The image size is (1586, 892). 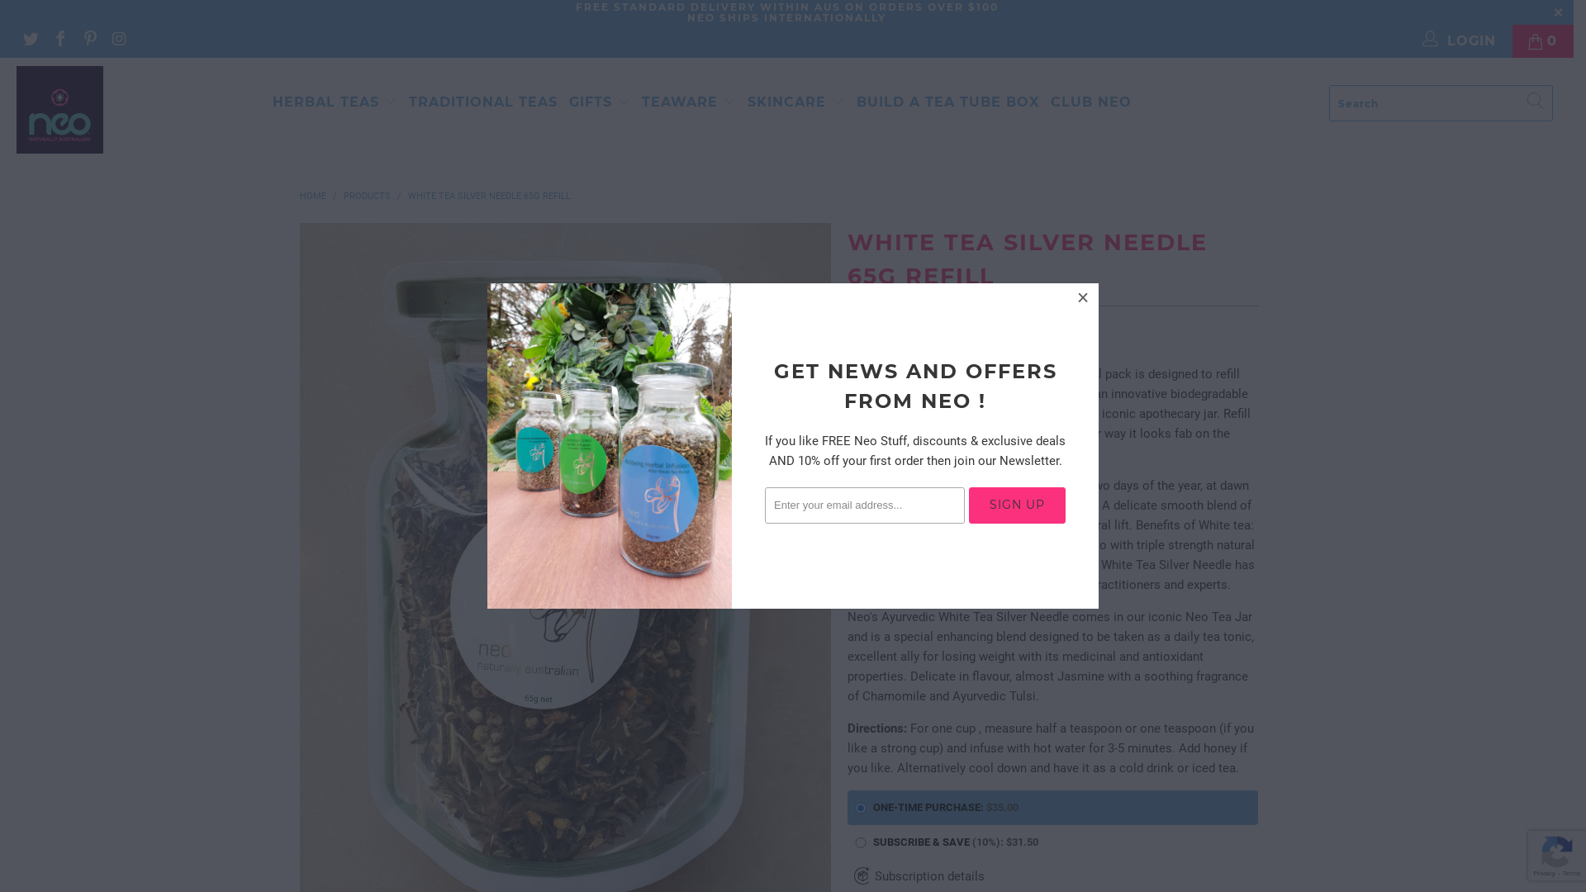 What do you see at coordinates (119, 41) in the screenshot?
I see `Neo Australia on Instagram` at bounding box center [119, 41].